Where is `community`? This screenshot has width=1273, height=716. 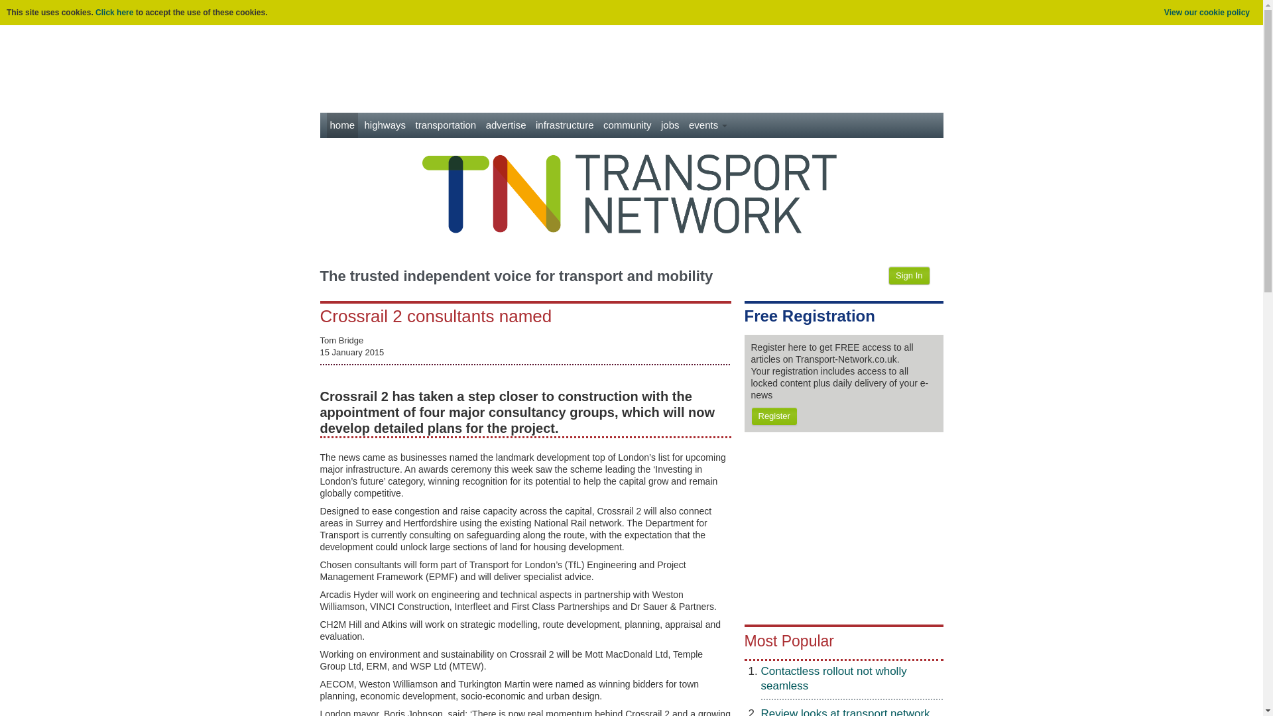
community is located at coordinates (627, 125).